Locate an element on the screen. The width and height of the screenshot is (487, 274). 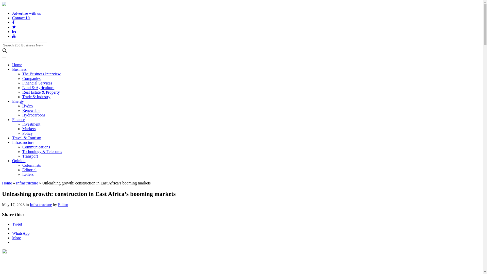
Communications is located at coordinates (36, 147).